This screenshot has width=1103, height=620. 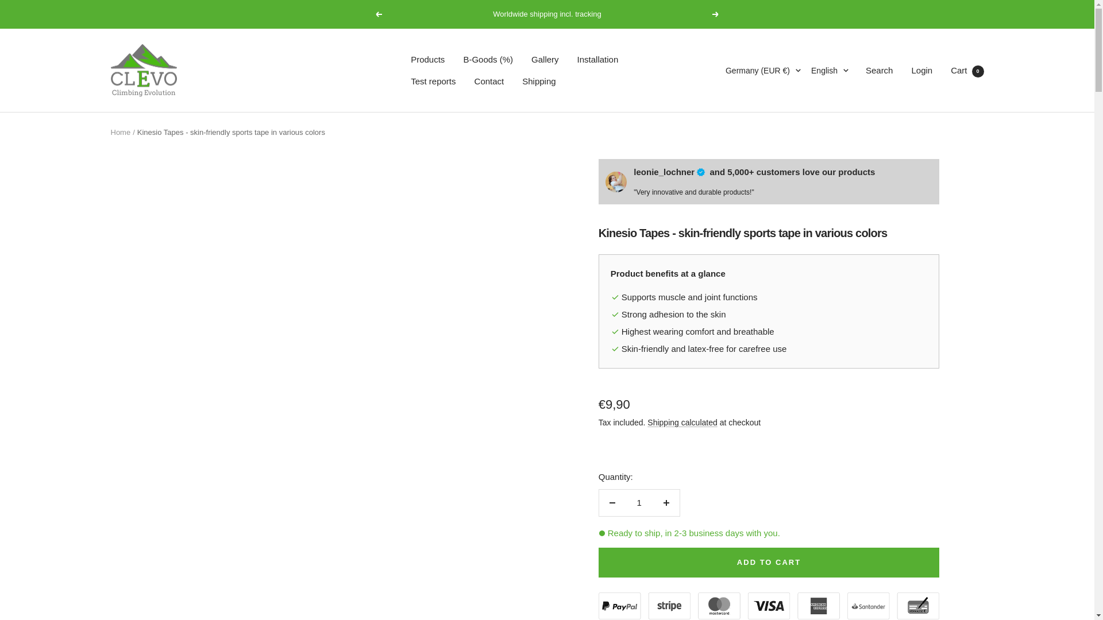 What do you see at coordinates (720, 299) in the screenshot?
I see `CA` at bounding box center [720, 299].